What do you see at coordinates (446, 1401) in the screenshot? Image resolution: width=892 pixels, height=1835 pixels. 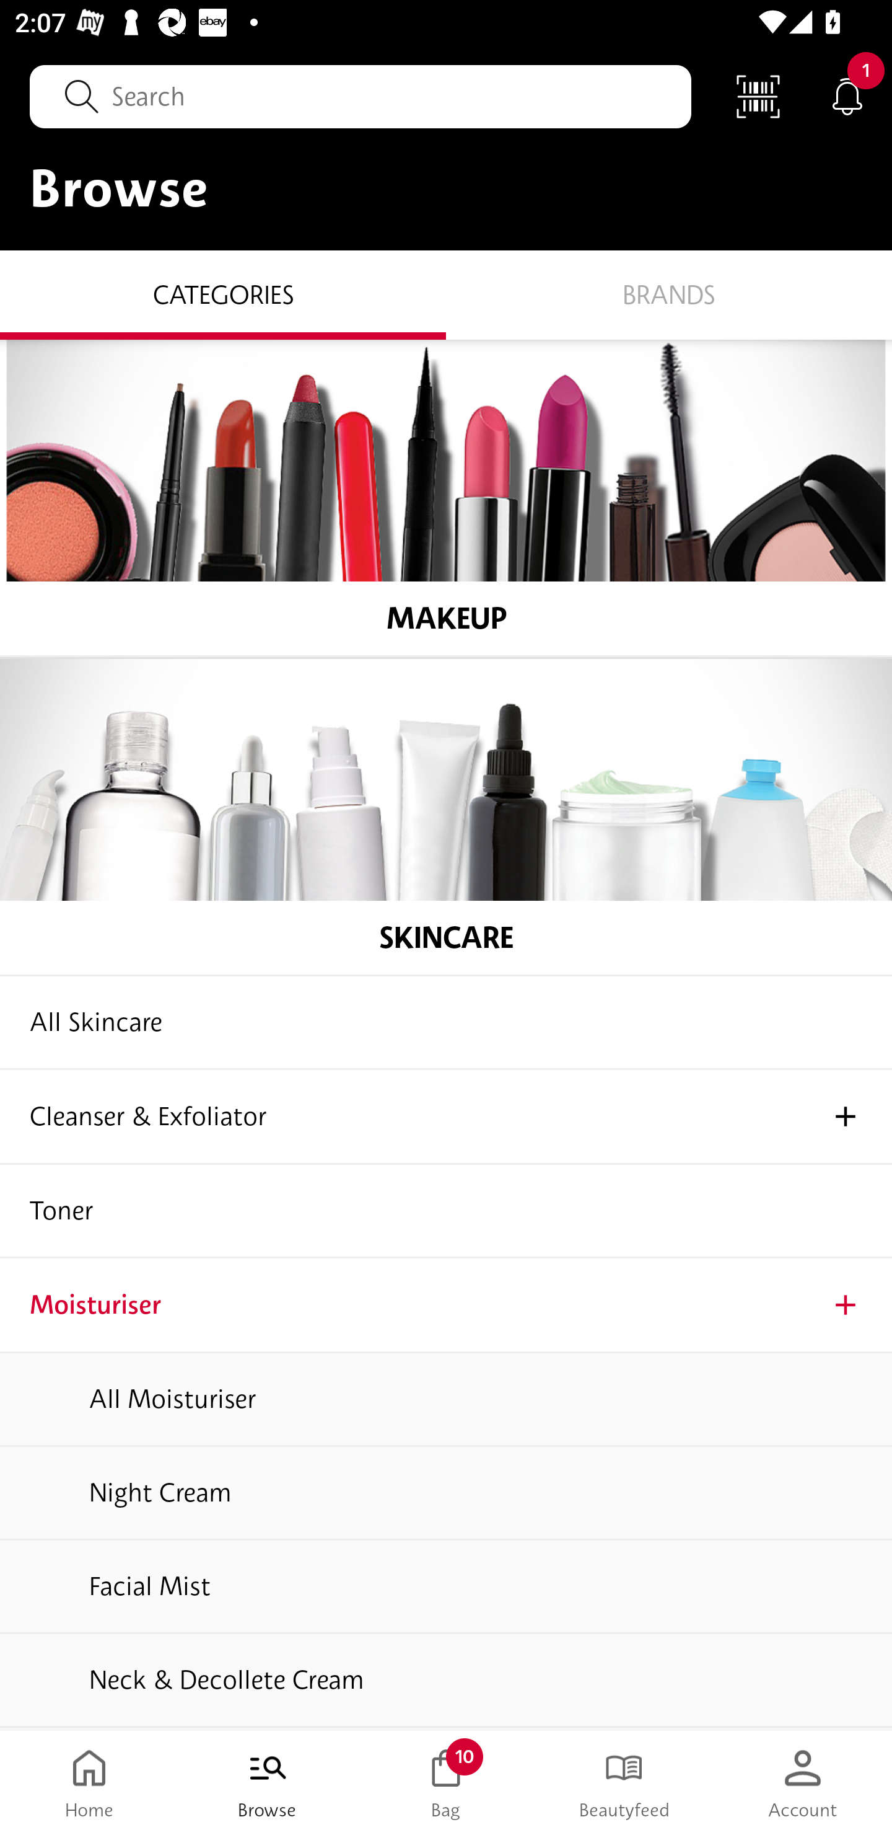 I see `All Moisturiser` at bounding box center [446, 1401].